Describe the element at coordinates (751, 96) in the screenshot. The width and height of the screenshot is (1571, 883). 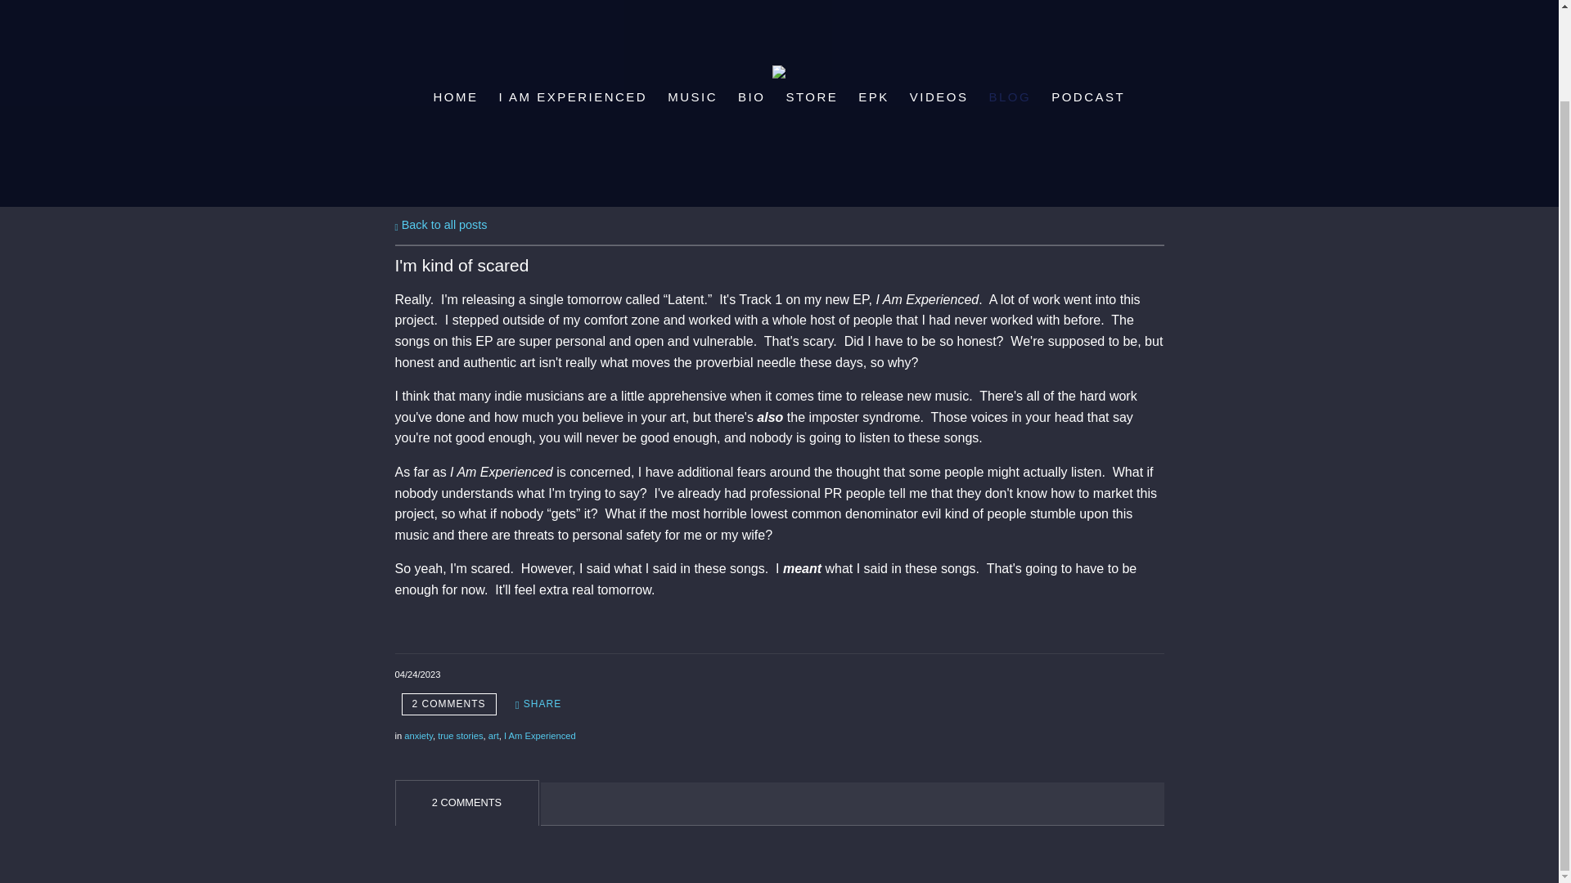
I see `BIO` at that location.